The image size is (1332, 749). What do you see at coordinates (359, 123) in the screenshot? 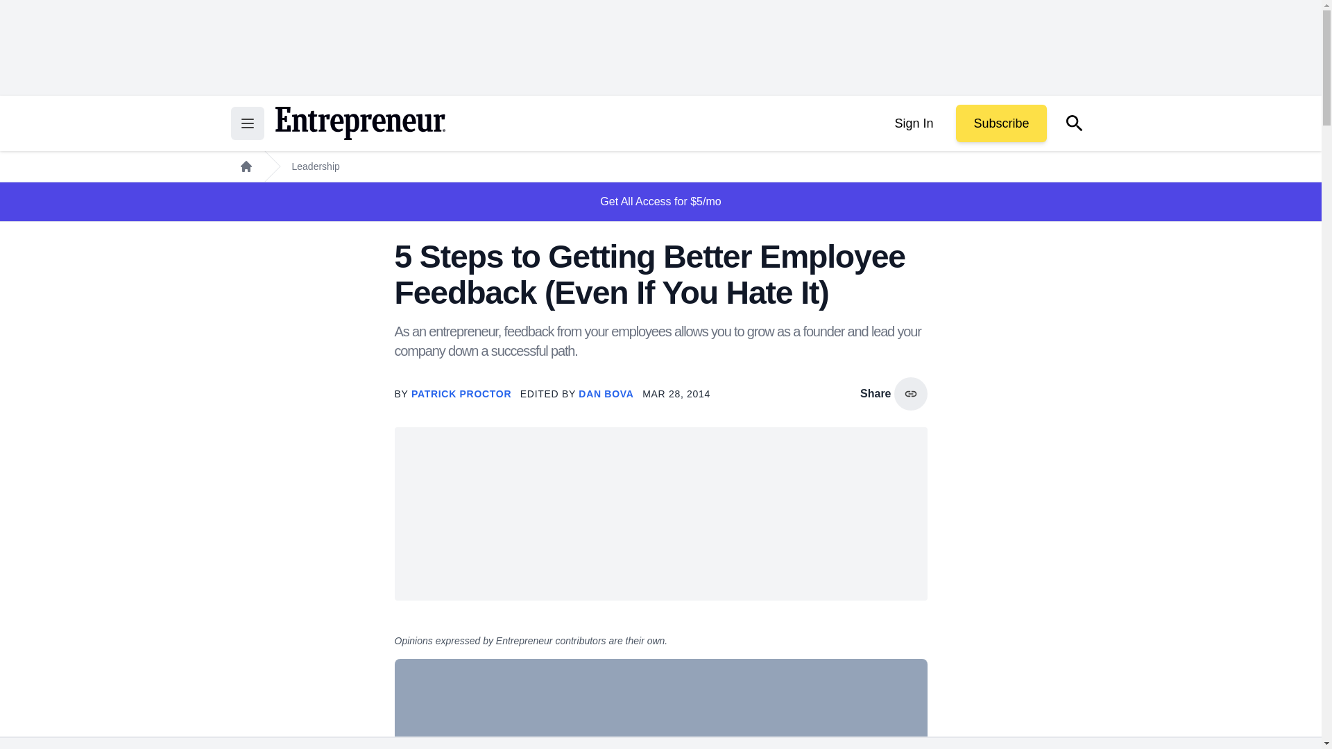
I see `Return to the home page` at bounding box center [359, 123].